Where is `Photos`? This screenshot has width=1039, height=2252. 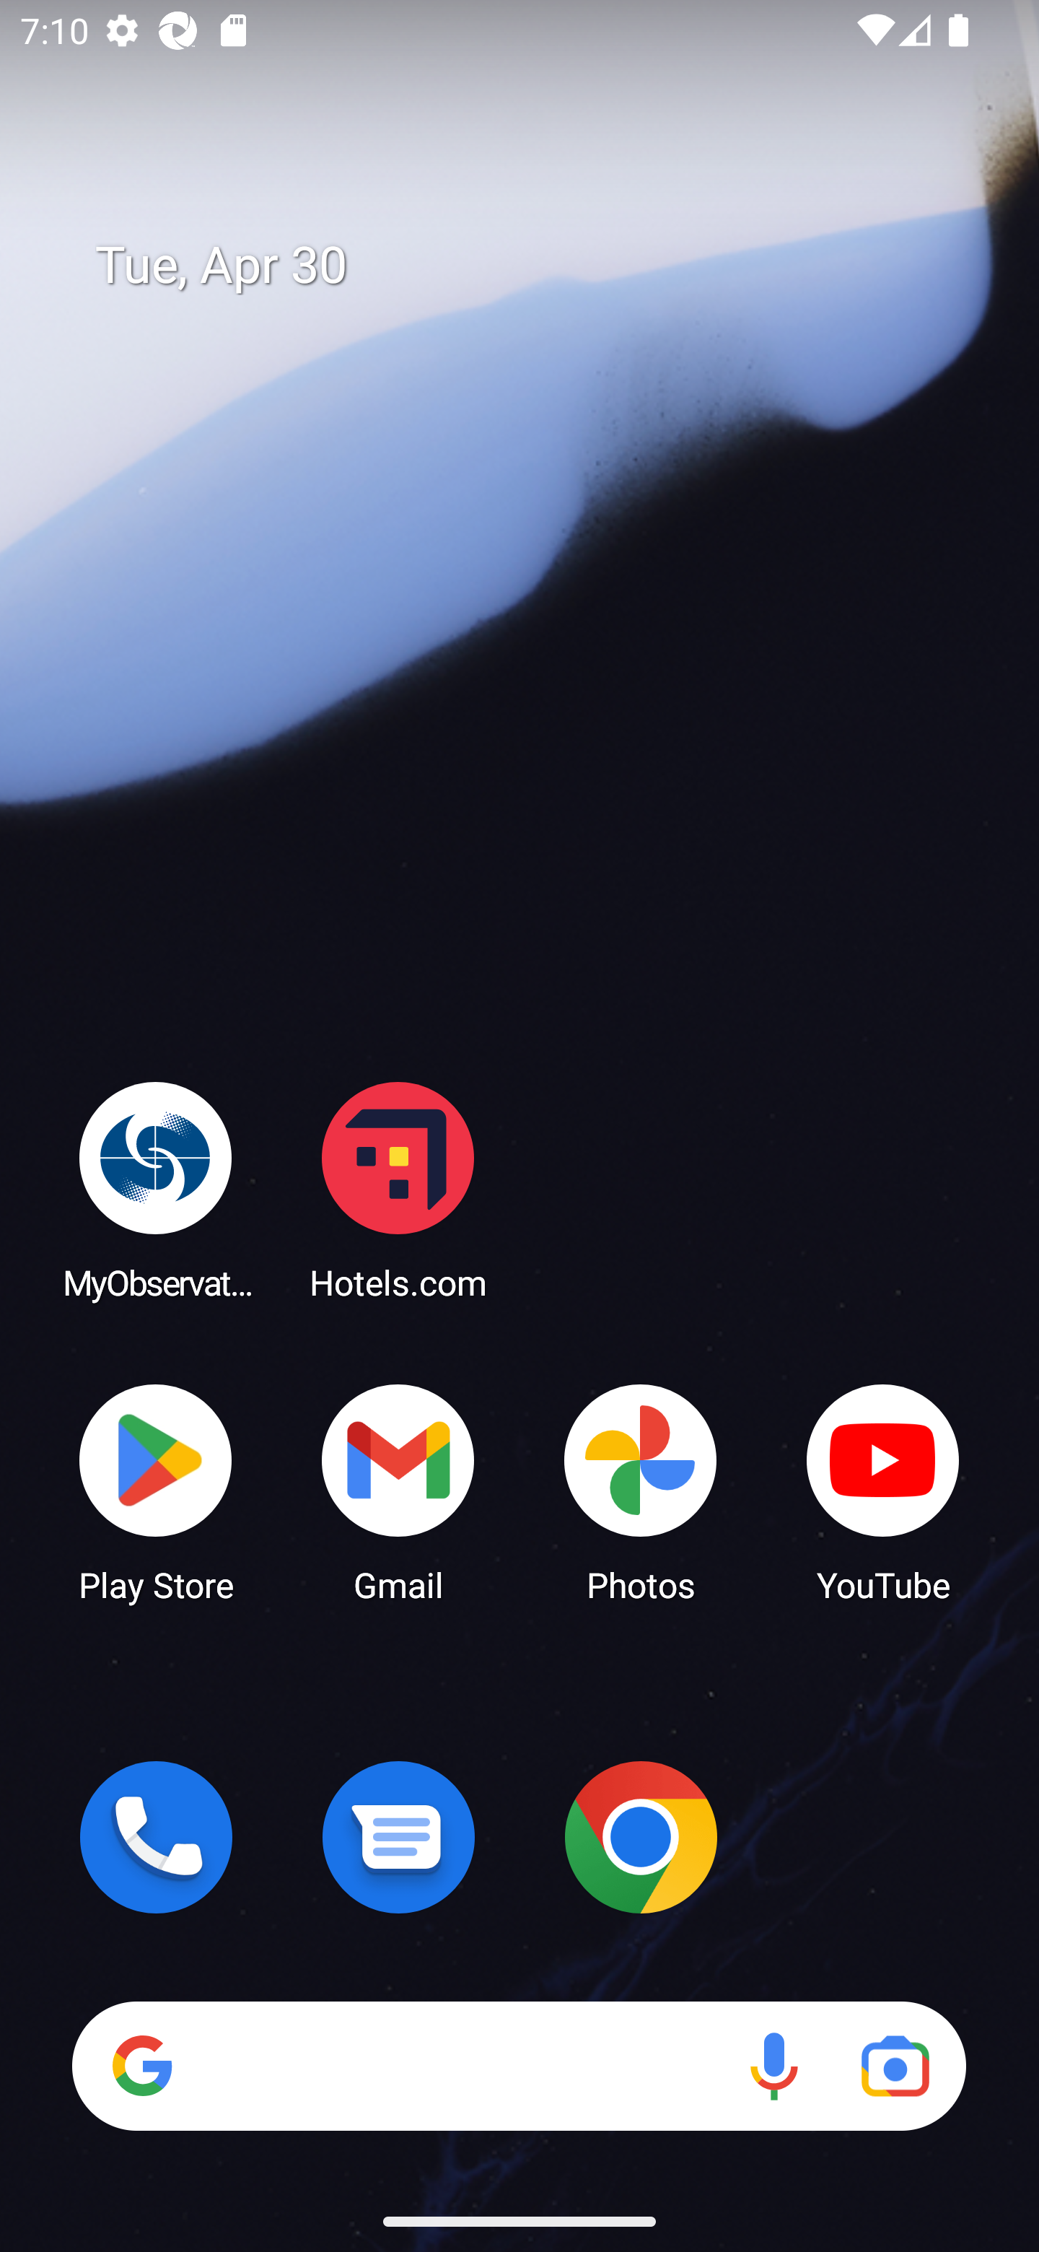
Photos is located at coordinates (641, 1491).